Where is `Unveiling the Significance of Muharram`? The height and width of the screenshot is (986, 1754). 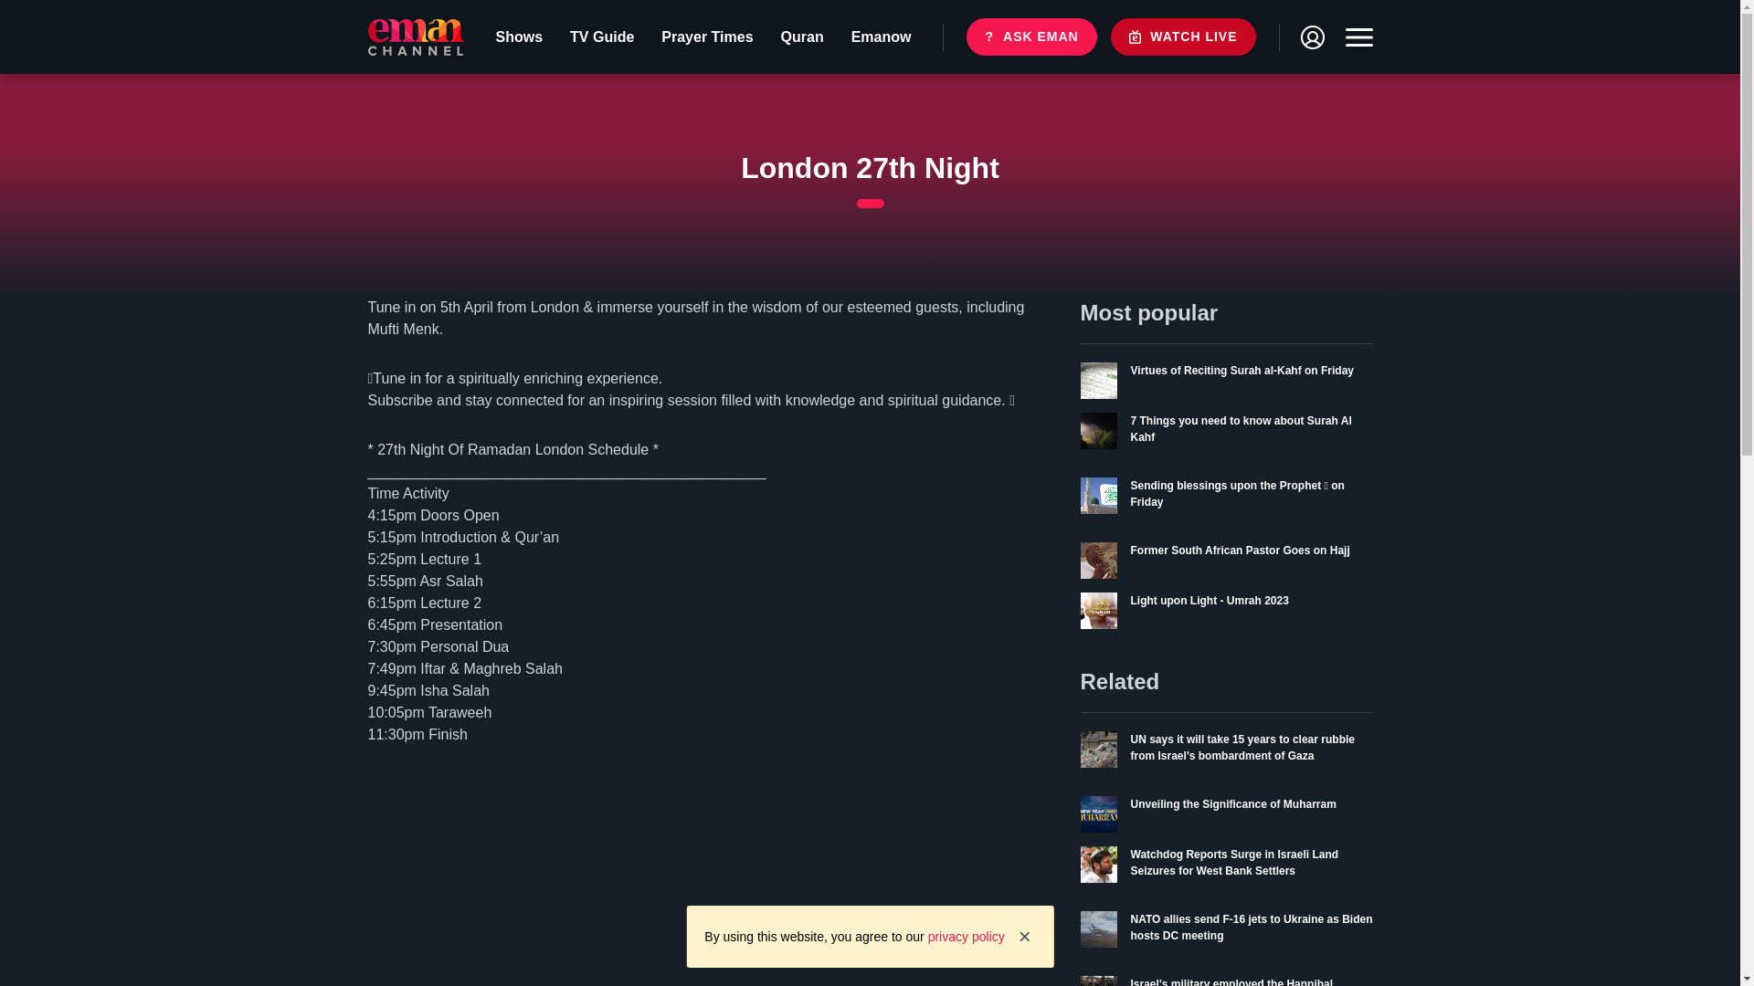
Unveiling the Significance of Muharram is located at coordinates (1030, 37).